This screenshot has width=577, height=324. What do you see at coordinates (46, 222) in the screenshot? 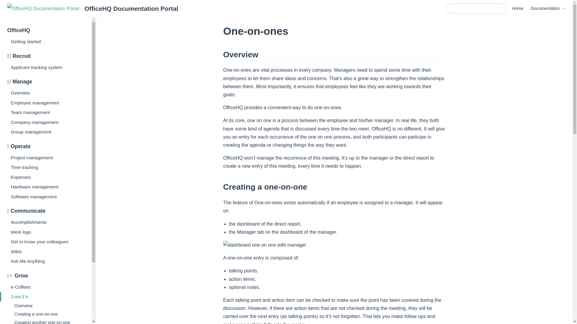
I see `Accomplishments` at bounding box center [46, 222].